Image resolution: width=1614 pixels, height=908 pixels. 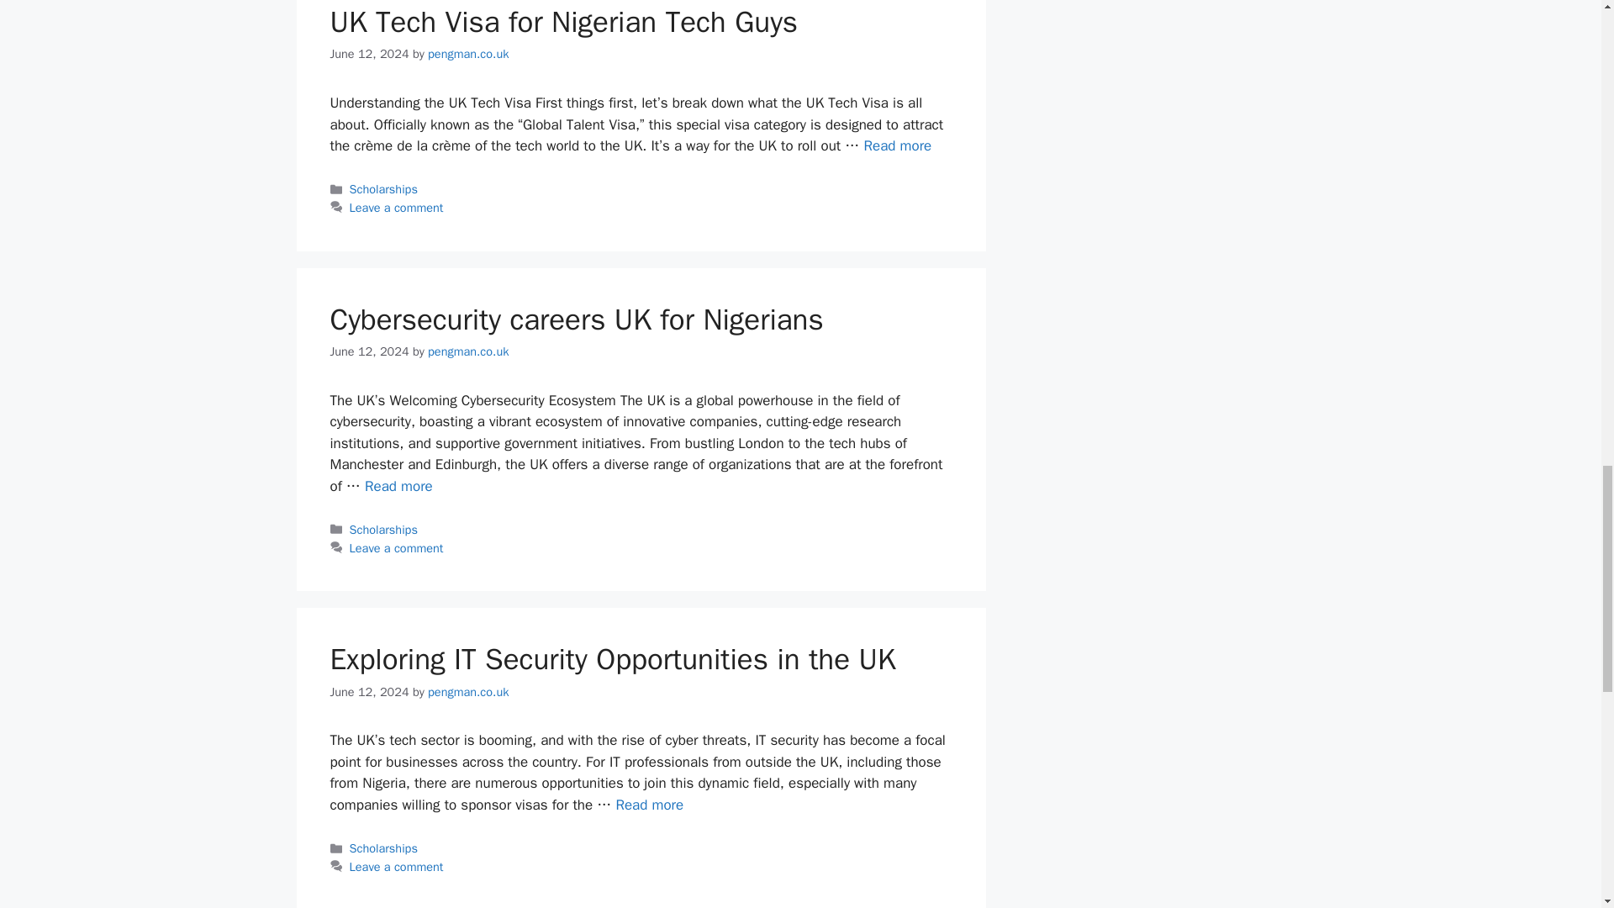 I want to click on Read more, so click(x=897, y=145).